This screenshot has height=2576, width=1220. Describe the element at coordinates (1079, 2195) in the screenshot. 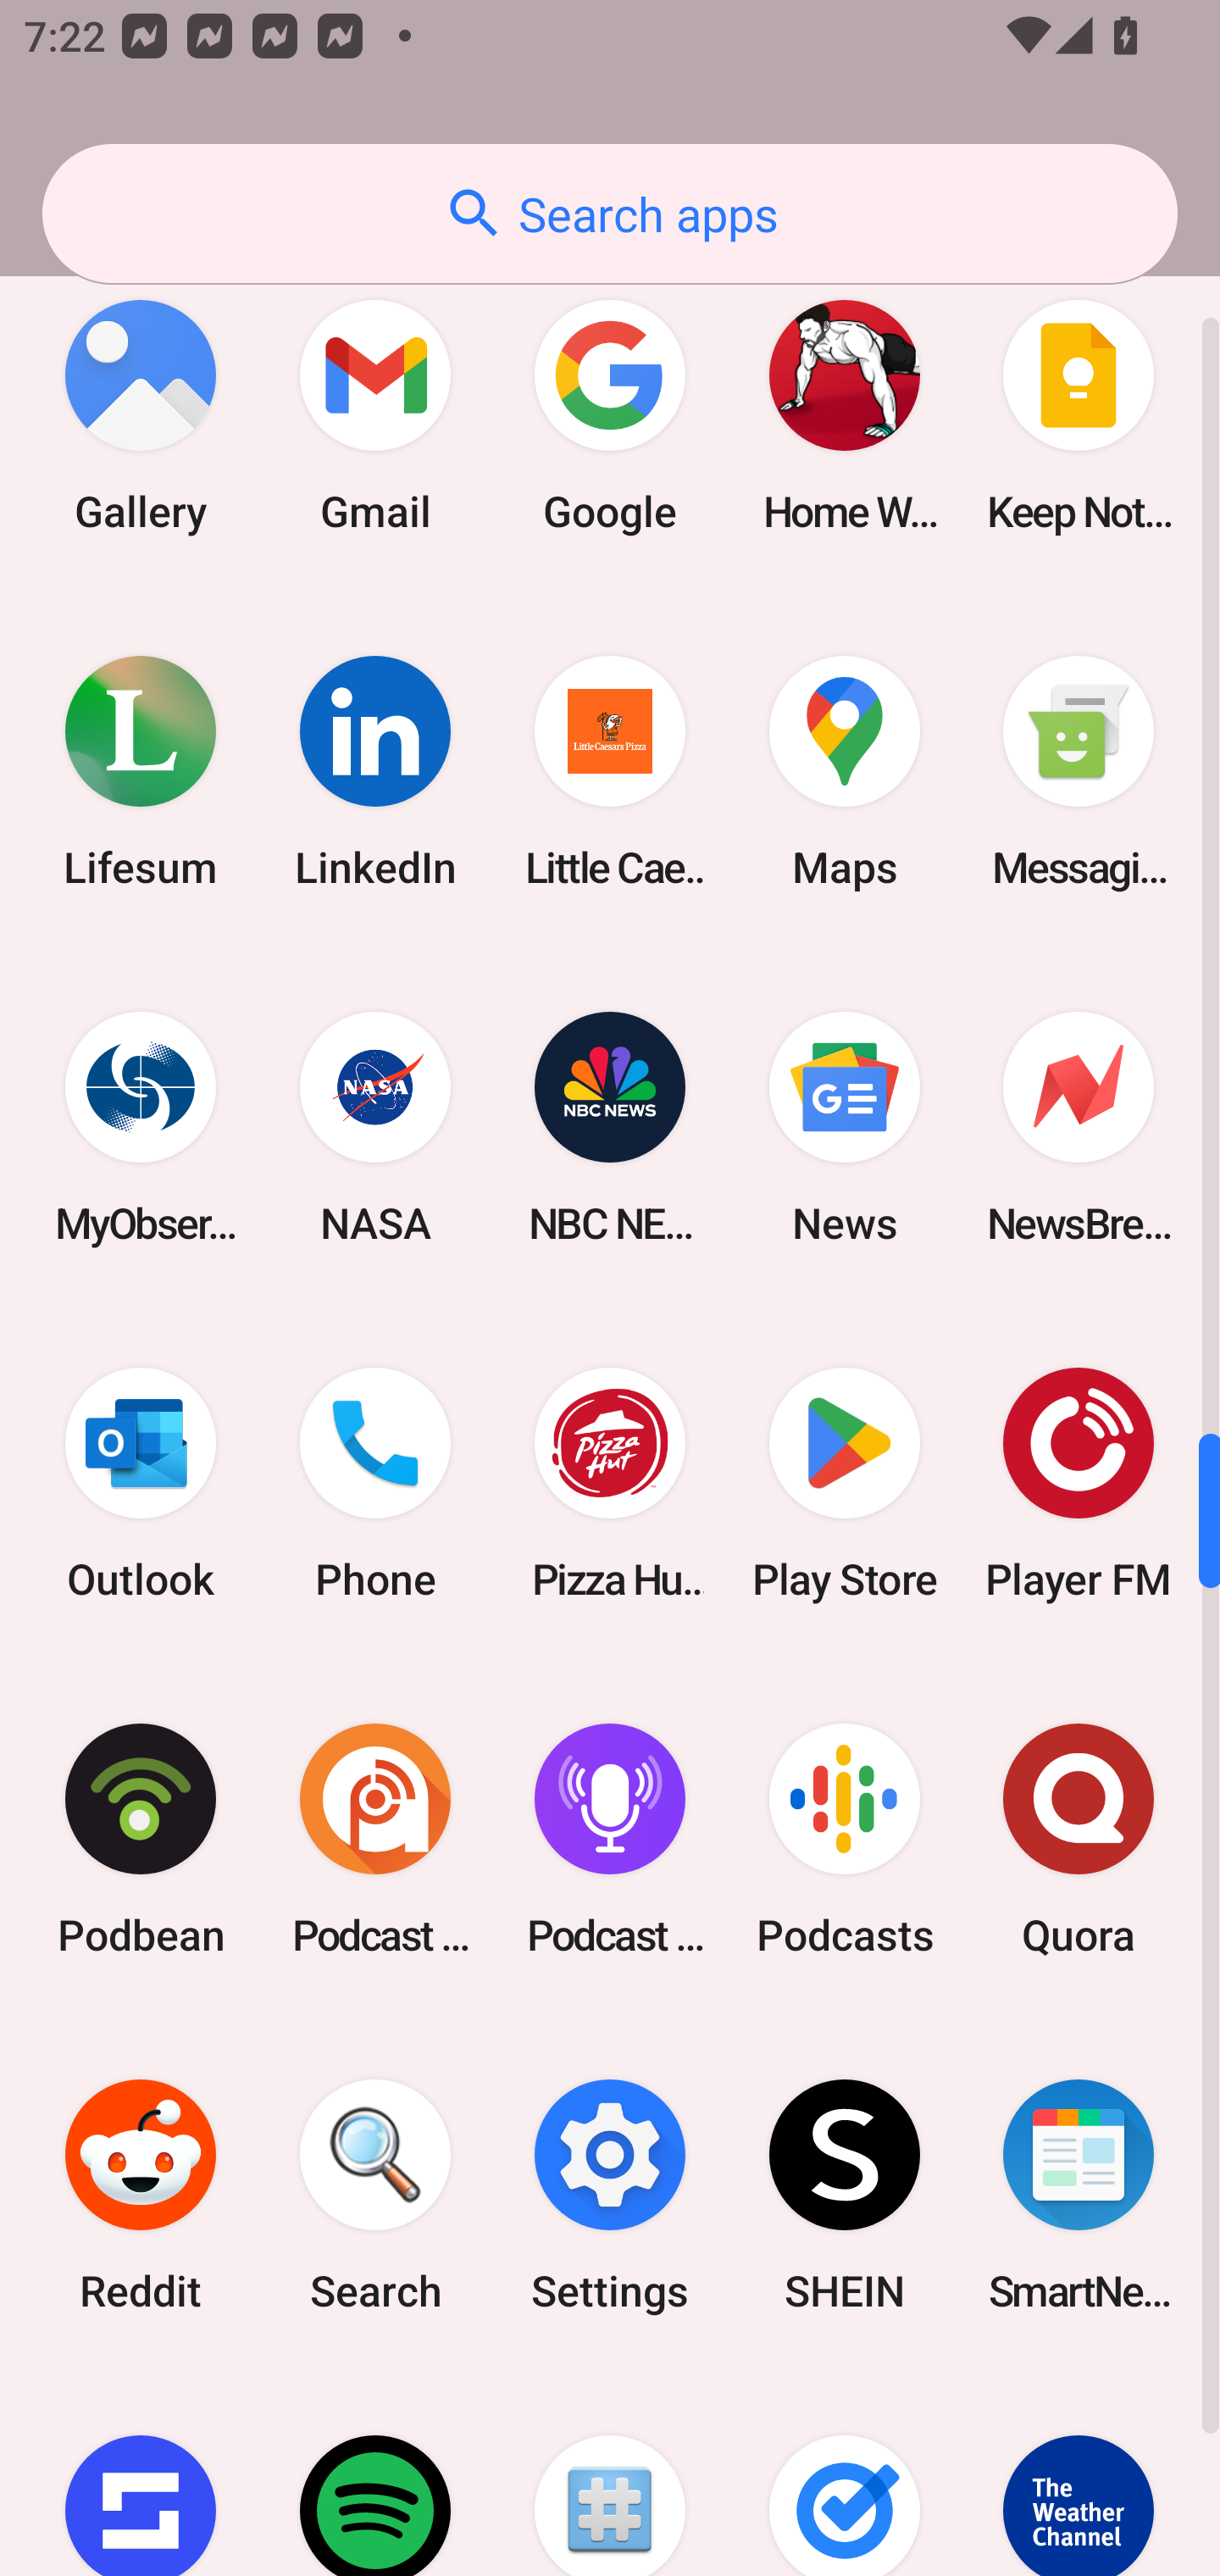

I see `SmartNews` at that location.